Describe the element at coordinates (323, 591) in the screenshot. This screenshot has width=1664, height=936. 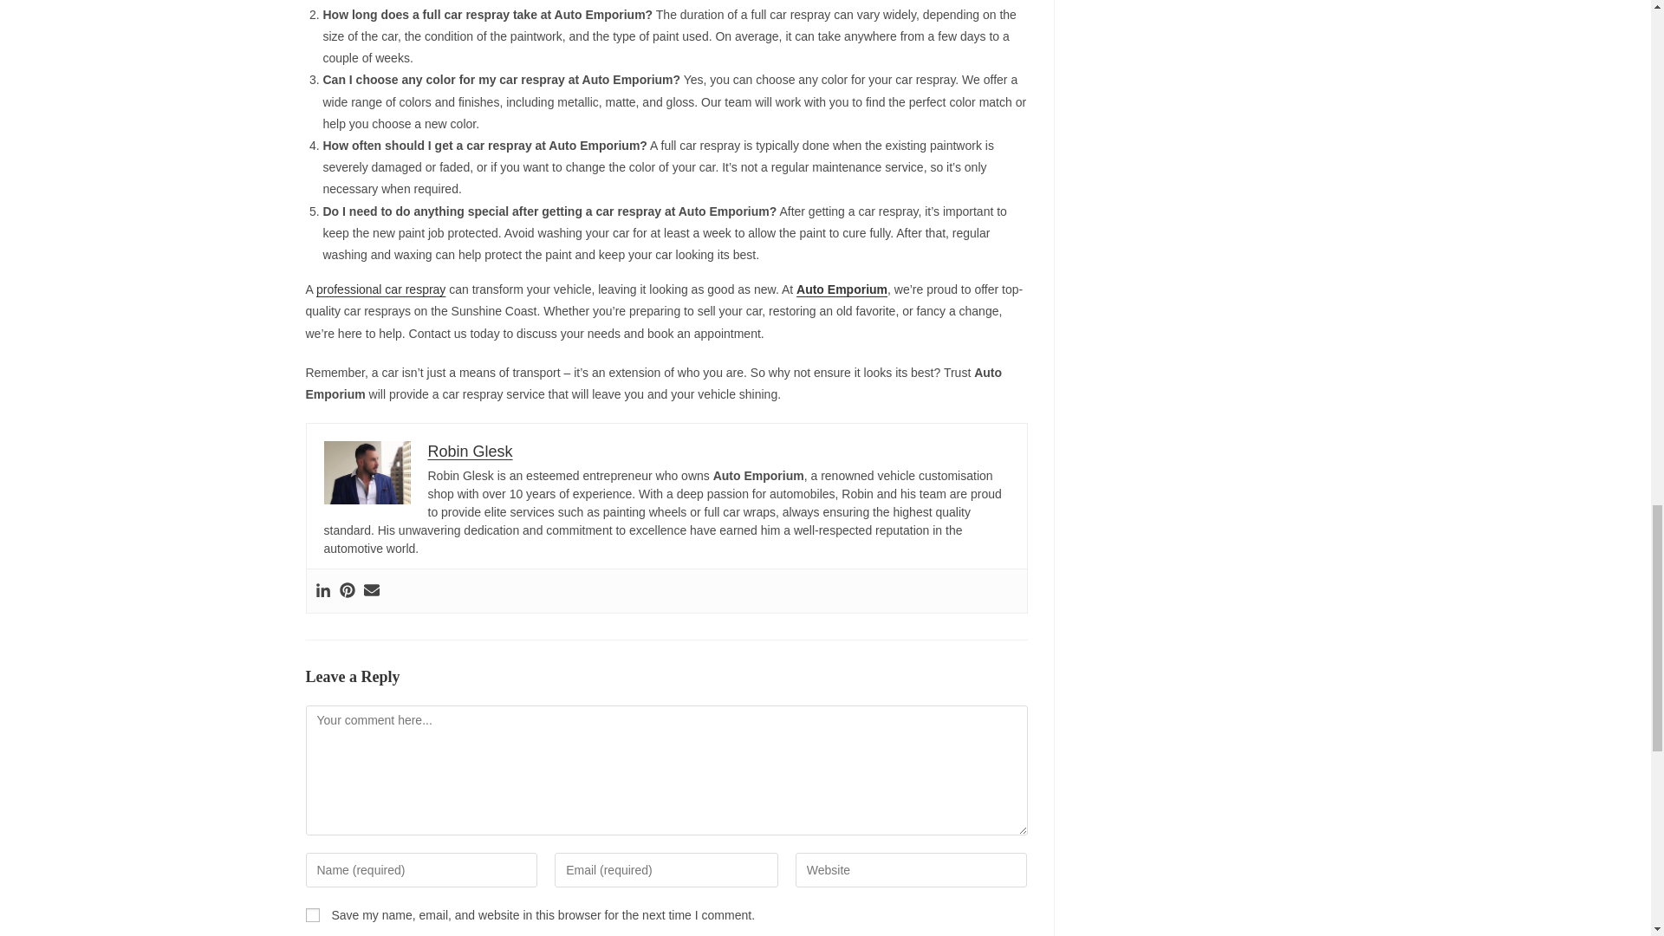
I see `Linkedin` at that location.